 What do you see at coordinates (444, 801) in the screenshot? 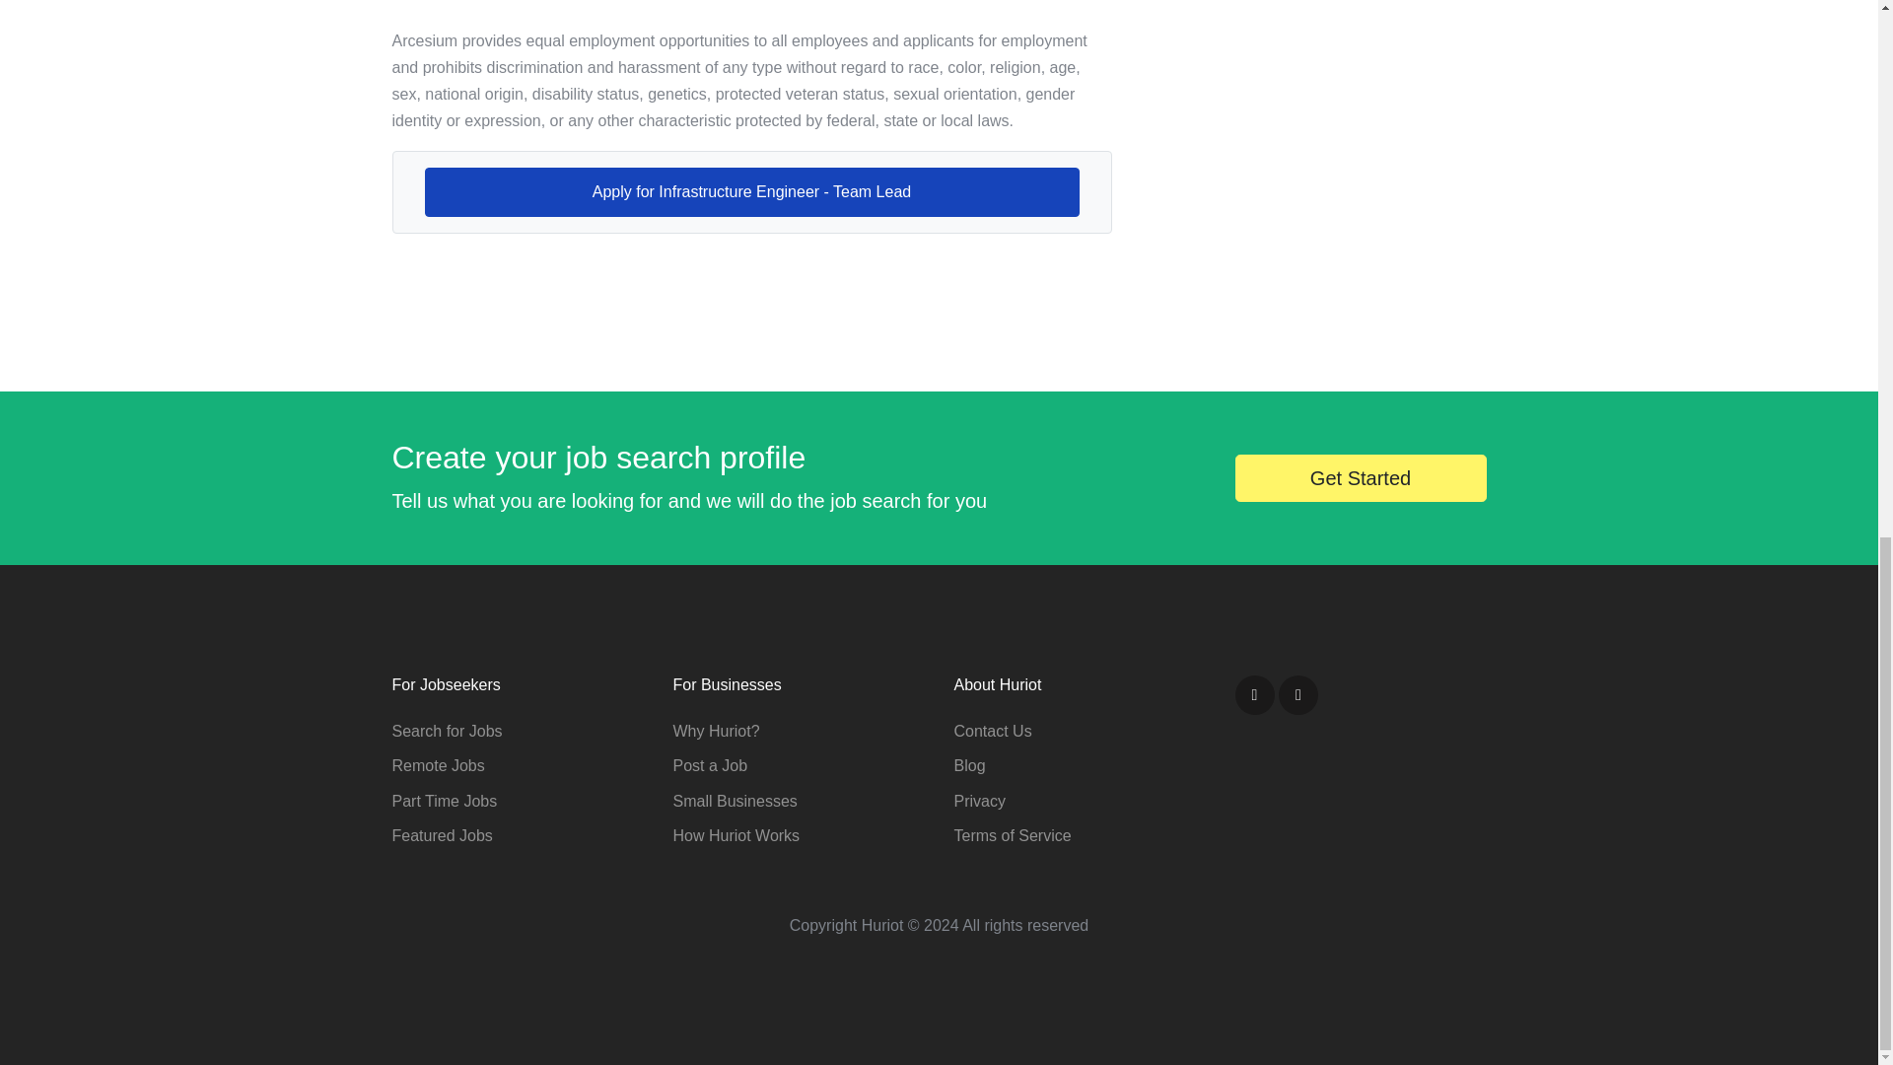
I see `Part Time Jobs` at bounding box center [444, 801].